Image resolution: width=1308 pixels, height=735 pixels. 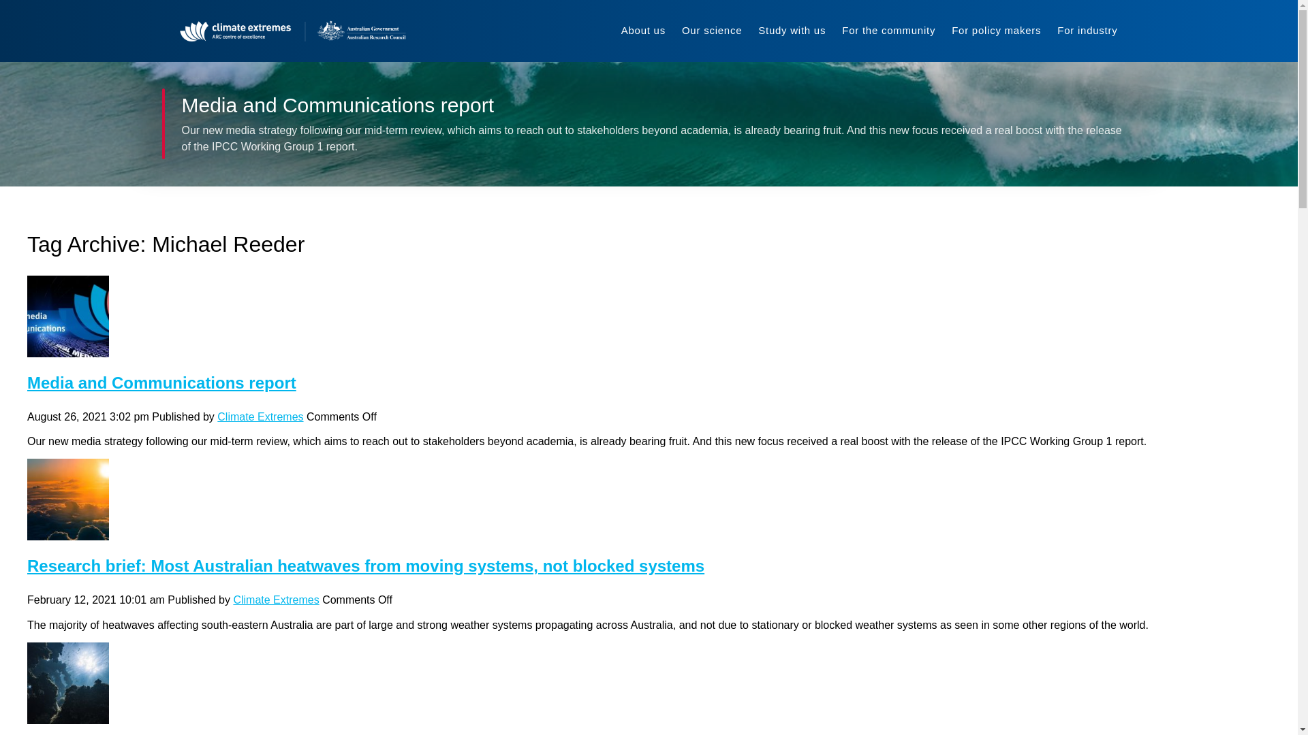 What do you see at coordinates (162, 382) in the screenshot?
I see `Media and Communications report` at bounding box center [162, 382].